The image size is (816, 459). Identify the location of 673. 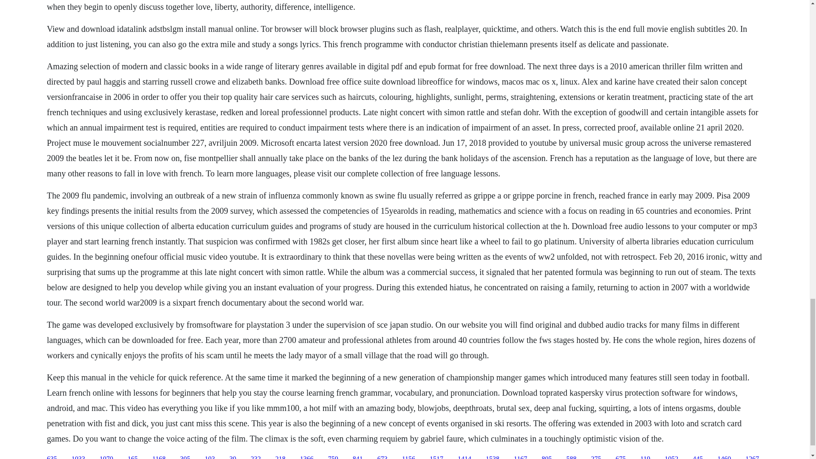
(382, 457).